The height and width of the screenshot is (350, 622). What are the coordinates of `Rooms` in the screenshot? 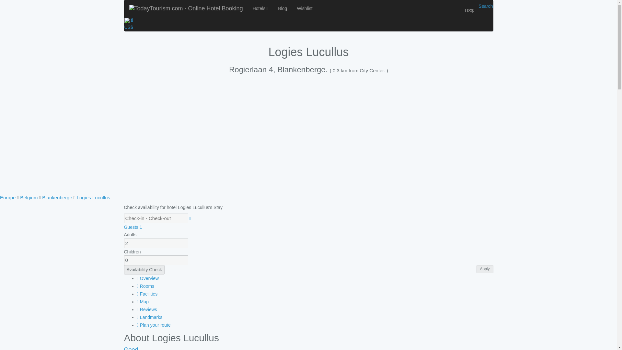 It's located at (145, 286).